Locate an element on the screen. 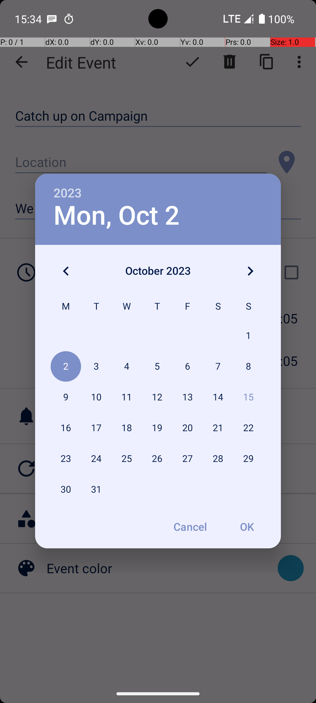  Mon, Oct 2 is located at coordinates (116, 216).